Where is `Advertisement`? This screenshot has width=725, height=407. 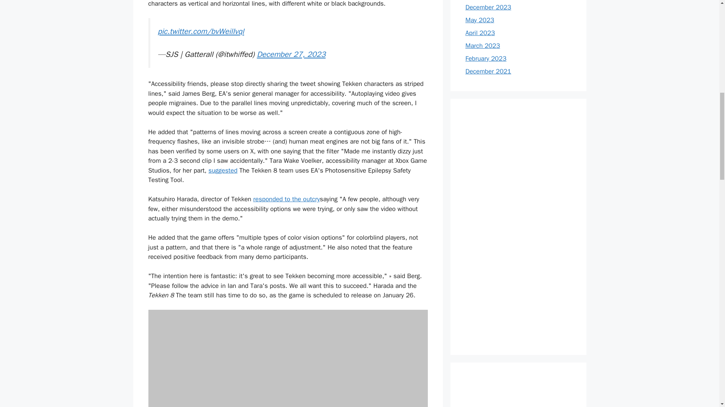
Advertisement is located at coordinates (518, 392).